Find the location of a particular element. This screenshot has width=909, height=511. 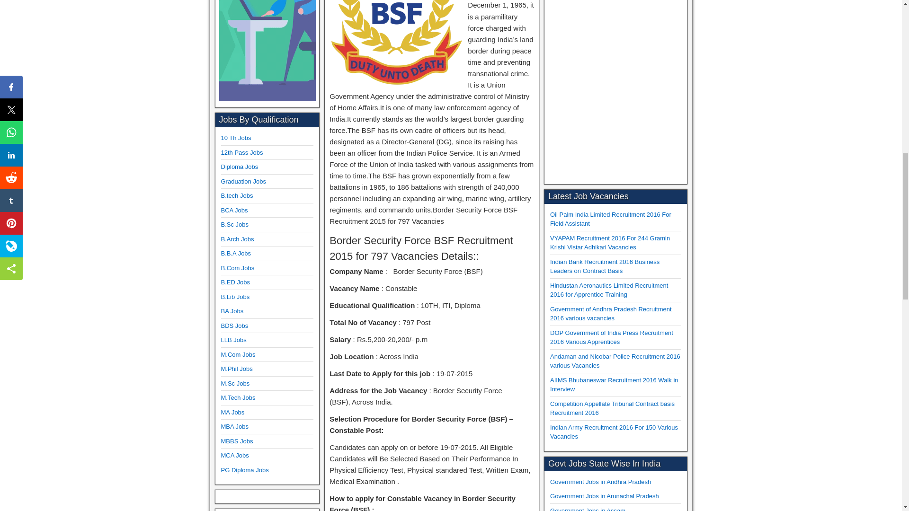

B.Com Jobs is located at coordinates (238, 268).